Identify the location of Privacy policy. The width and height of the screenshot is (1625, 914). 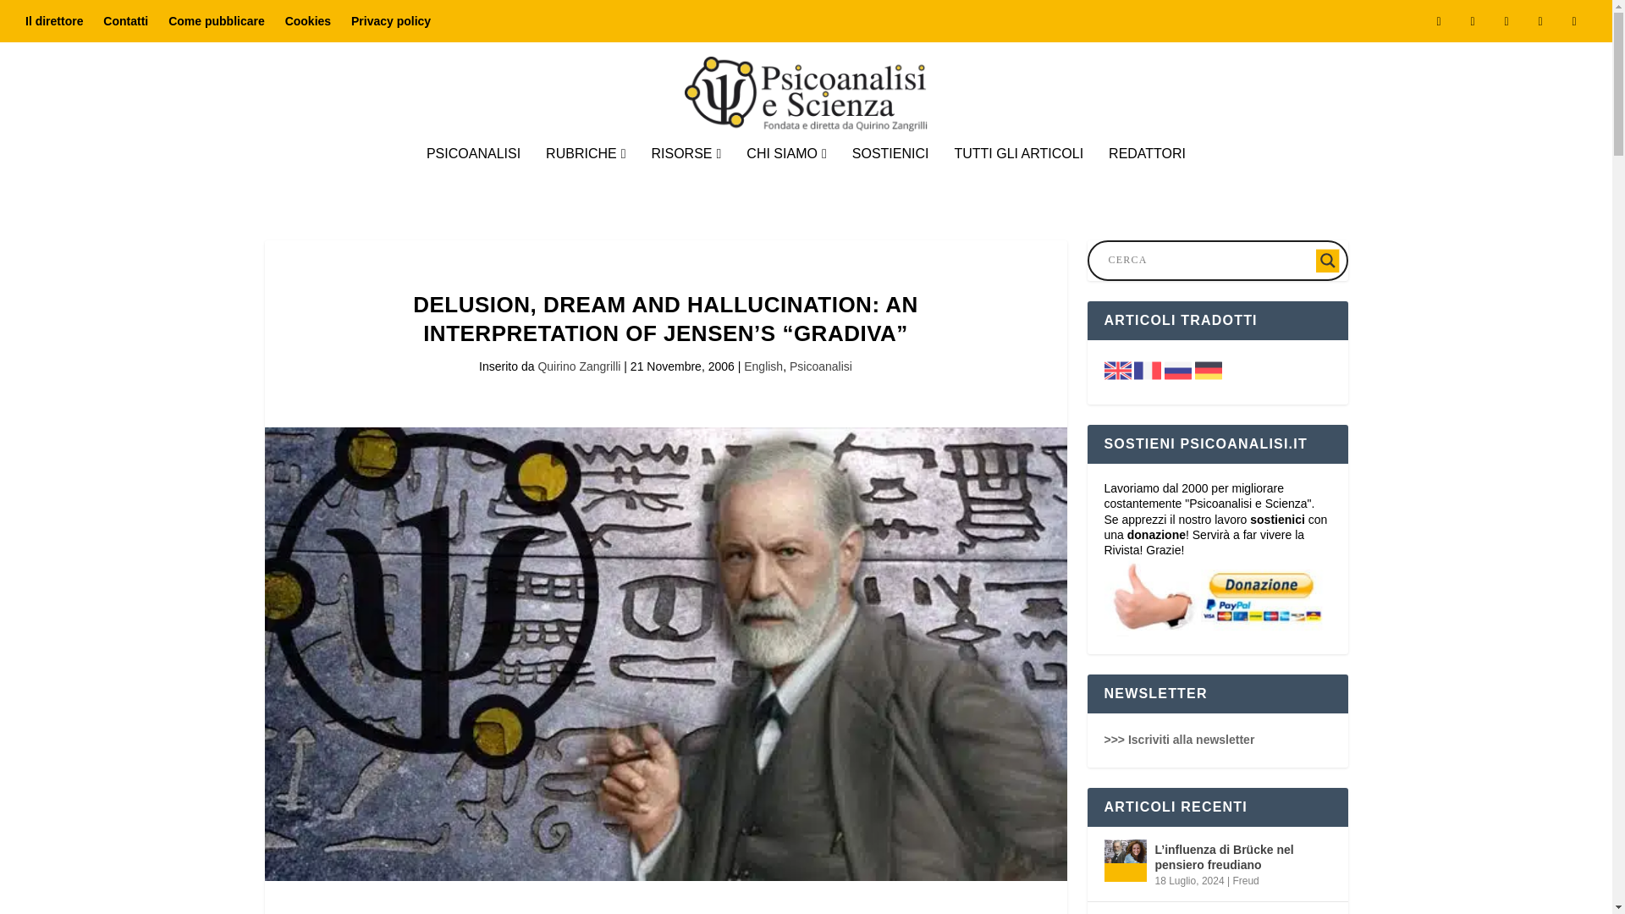
(390, 20).